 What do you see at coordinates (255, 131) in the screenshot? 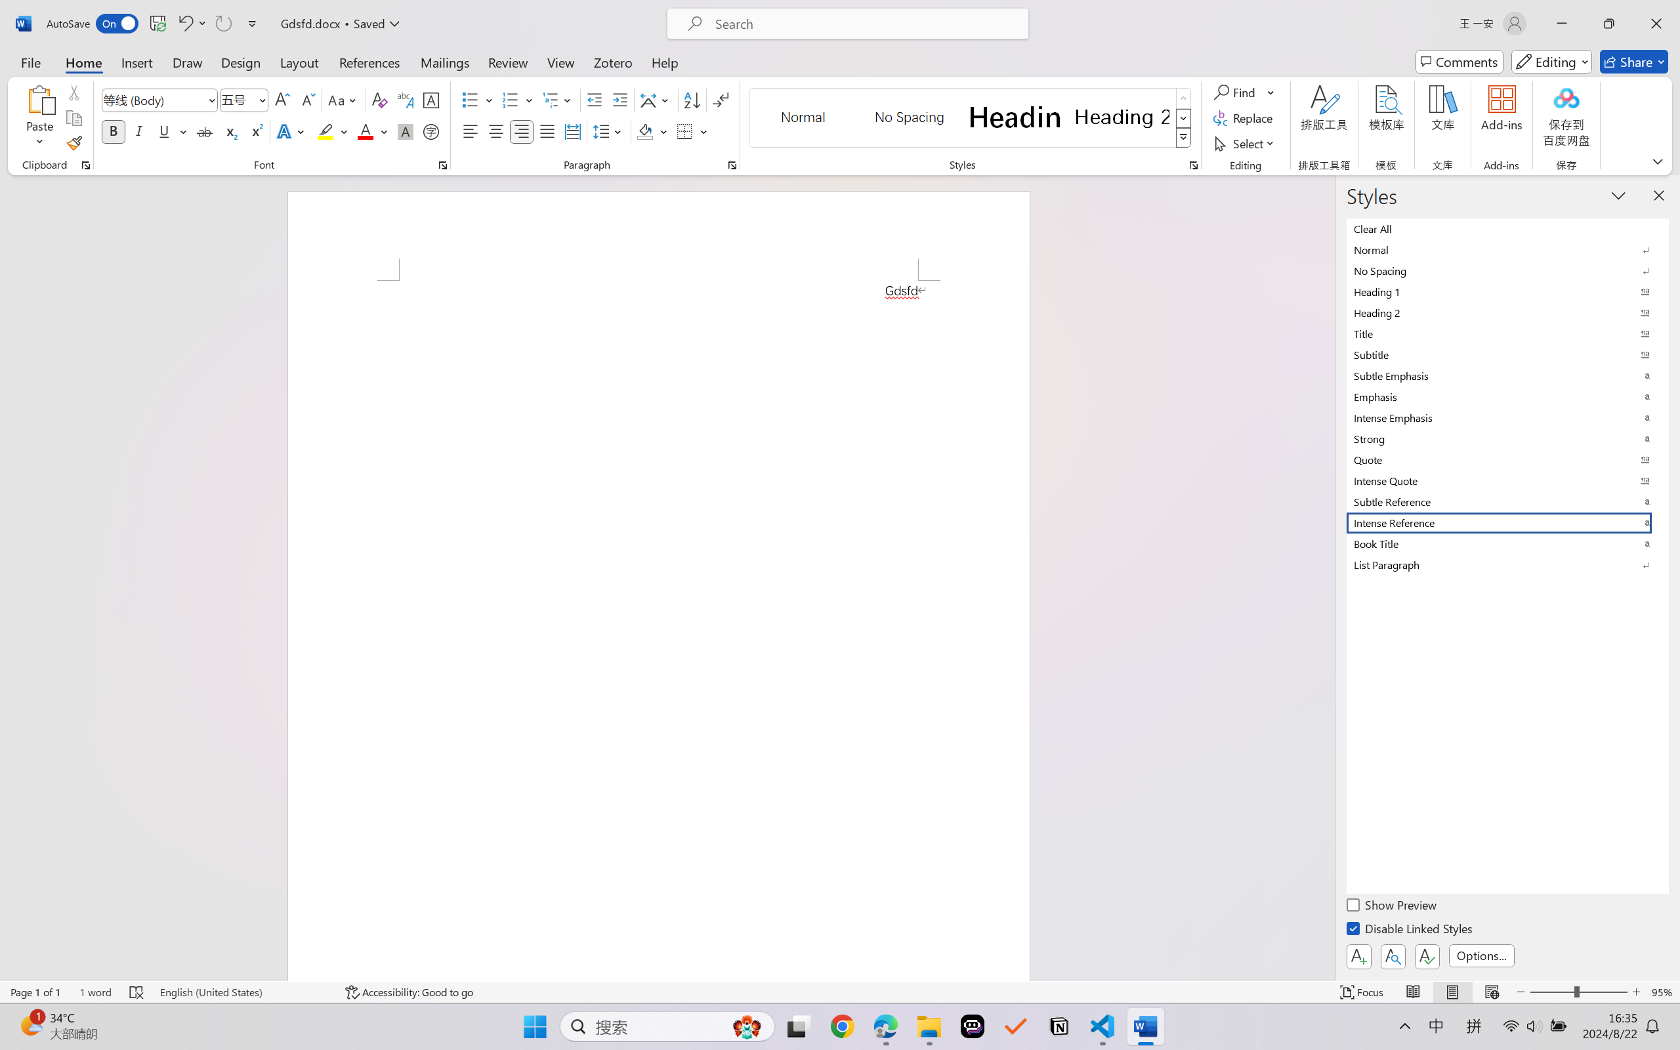
I see `Superscript` at bounding box center [255, 131].